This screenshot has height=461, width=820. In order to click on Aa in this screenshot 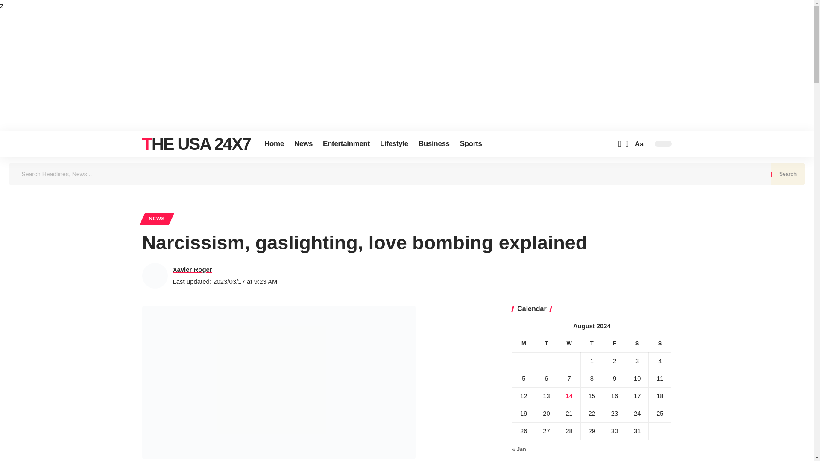, I will do `click(639, 144)`.